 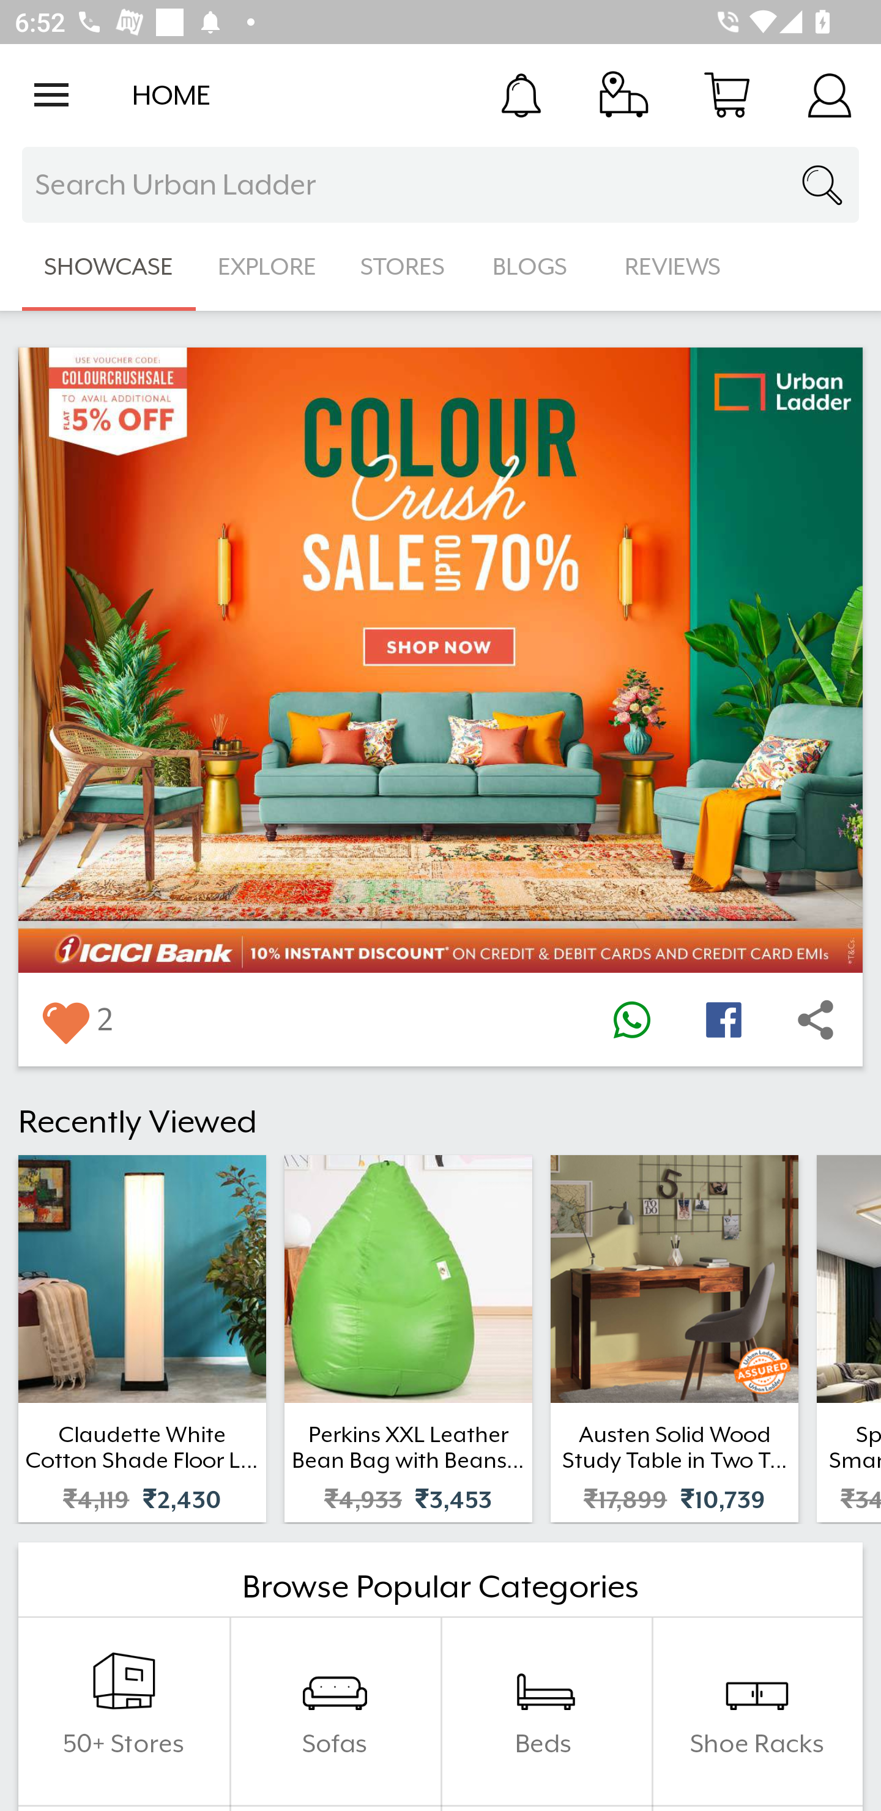 What do you see at coordinates (624, 94) in the screenshot?
I see `Track Order` at bounding box center [624, 94].